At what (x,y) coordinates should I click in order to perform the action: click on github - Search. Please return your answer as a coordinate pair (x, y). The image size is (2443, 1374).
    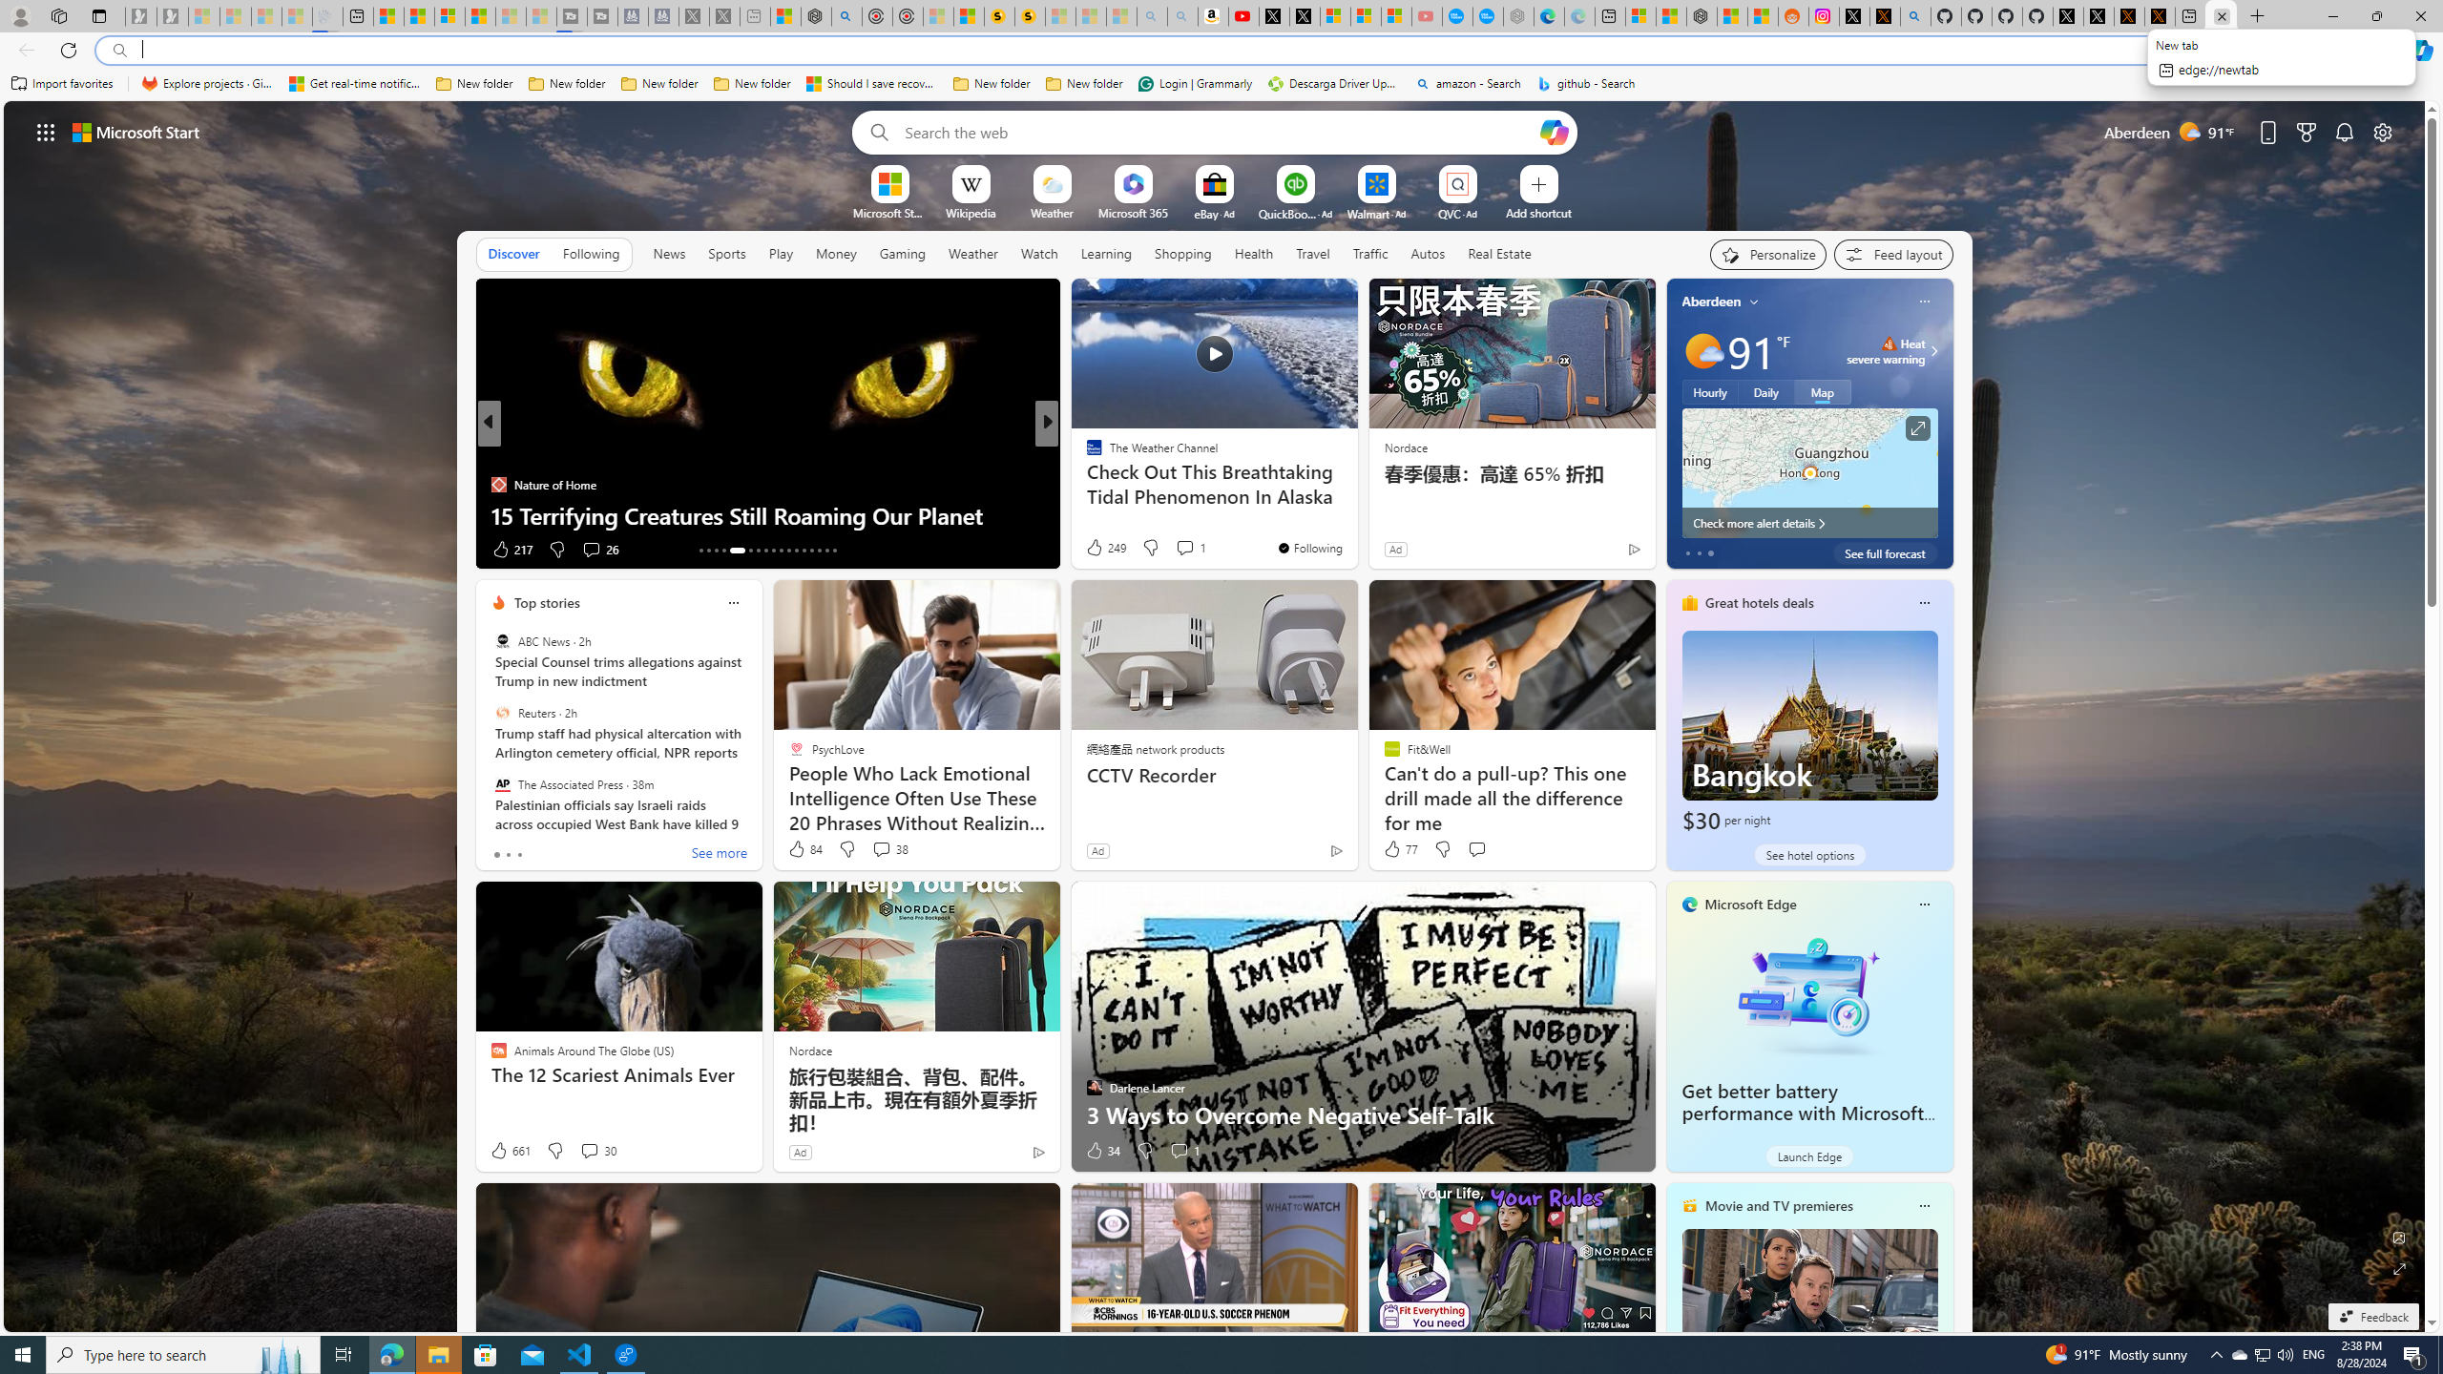
    Looking at the image, I should click on (1916, 16).